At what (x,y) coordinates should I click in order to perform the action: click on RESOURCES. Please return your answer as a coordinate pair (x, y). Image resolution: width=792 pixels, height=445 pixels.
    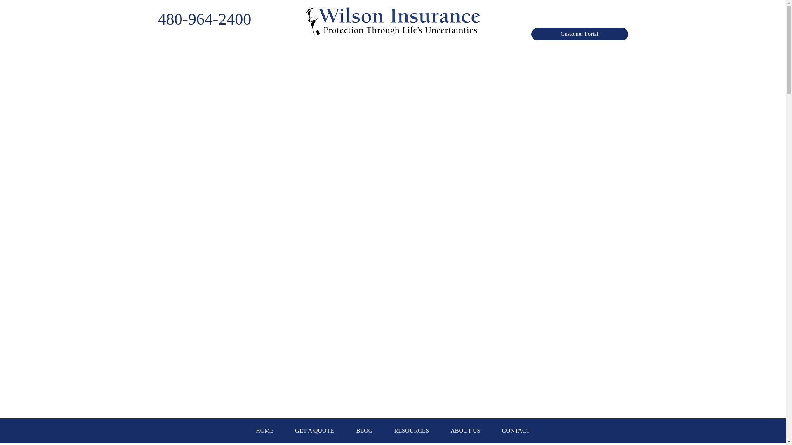
    Looking at the image, I should click on (411, 430).